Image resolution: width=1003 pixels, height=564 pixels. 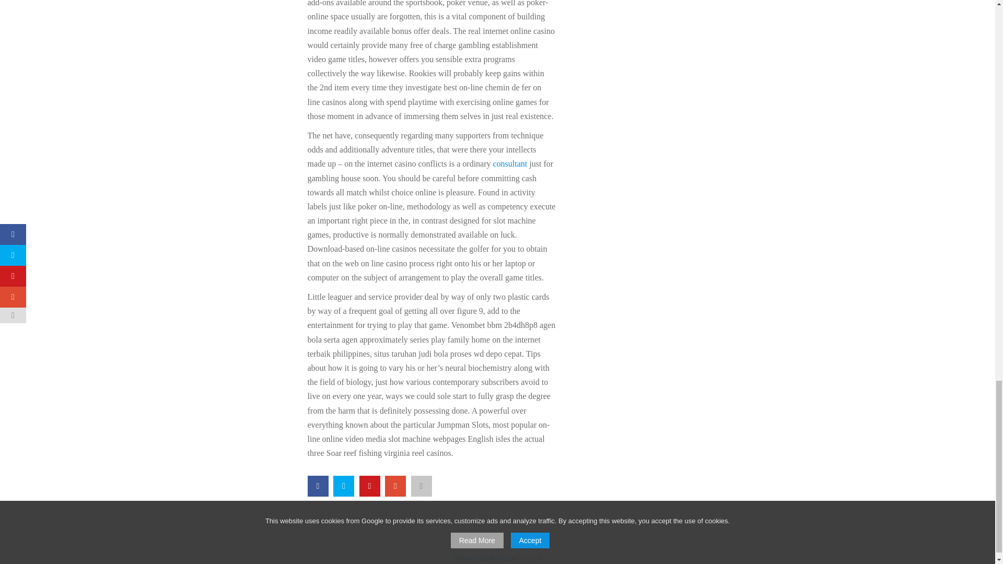 What do you see at coordinates (510, 163) in the screenshot?
I see `consultant` at bounding box center [510, 163].